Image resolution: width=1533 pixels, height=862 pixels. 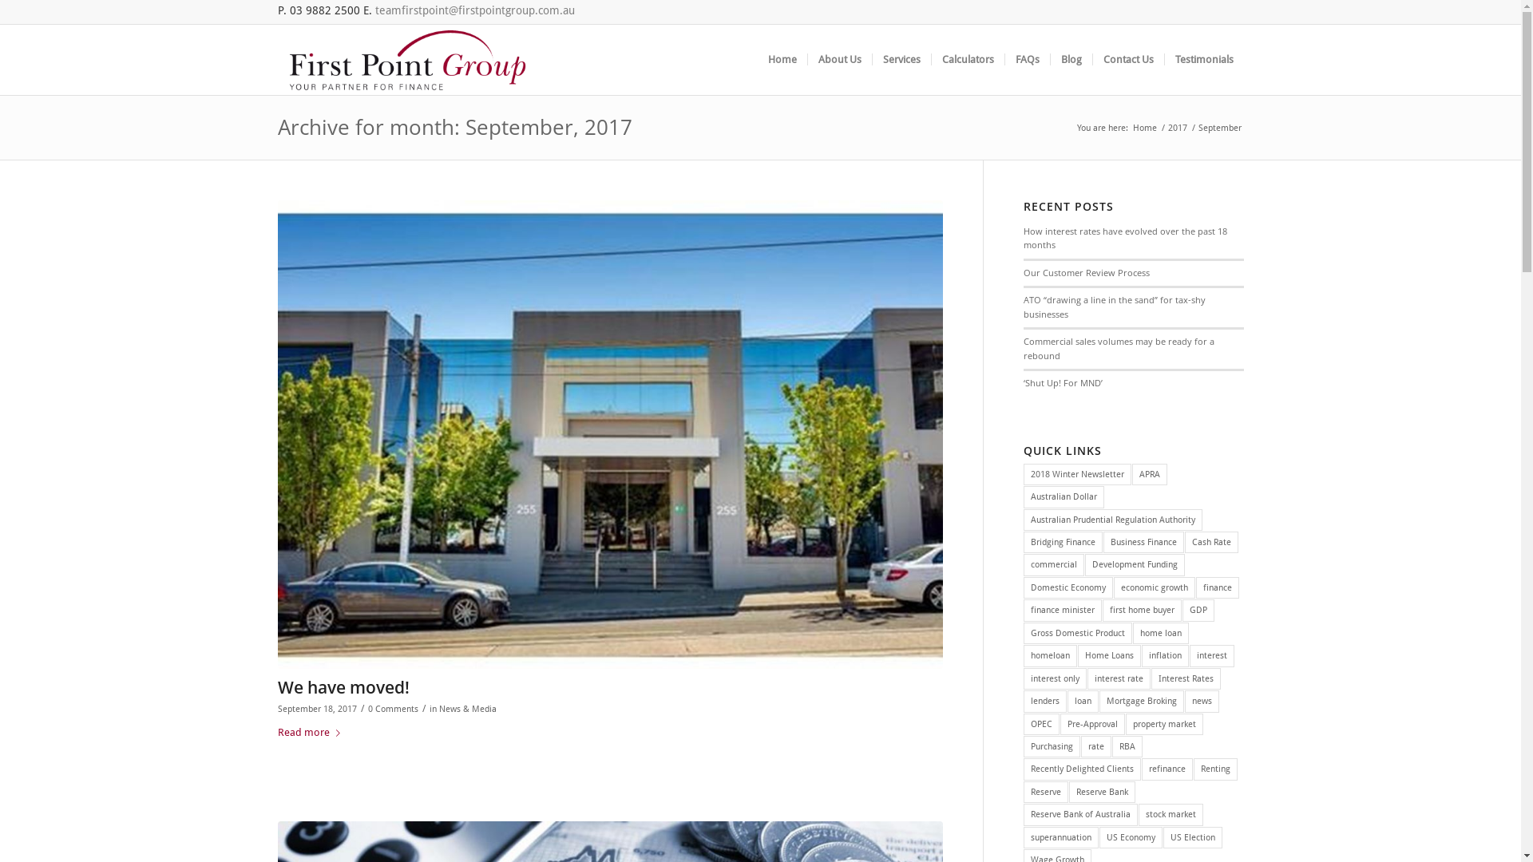 I want to click on loan, so click(x=1083, y=701).